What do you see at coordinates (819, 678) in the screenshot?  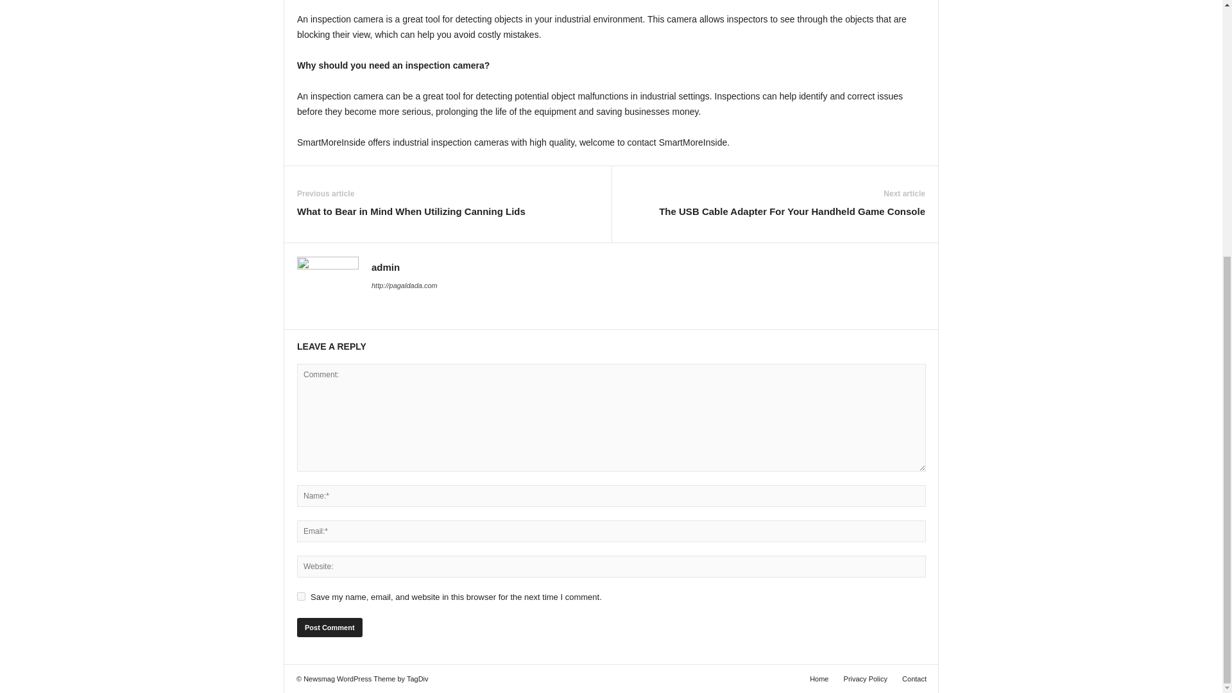 I see `Home` at bounding box center [819, 678].